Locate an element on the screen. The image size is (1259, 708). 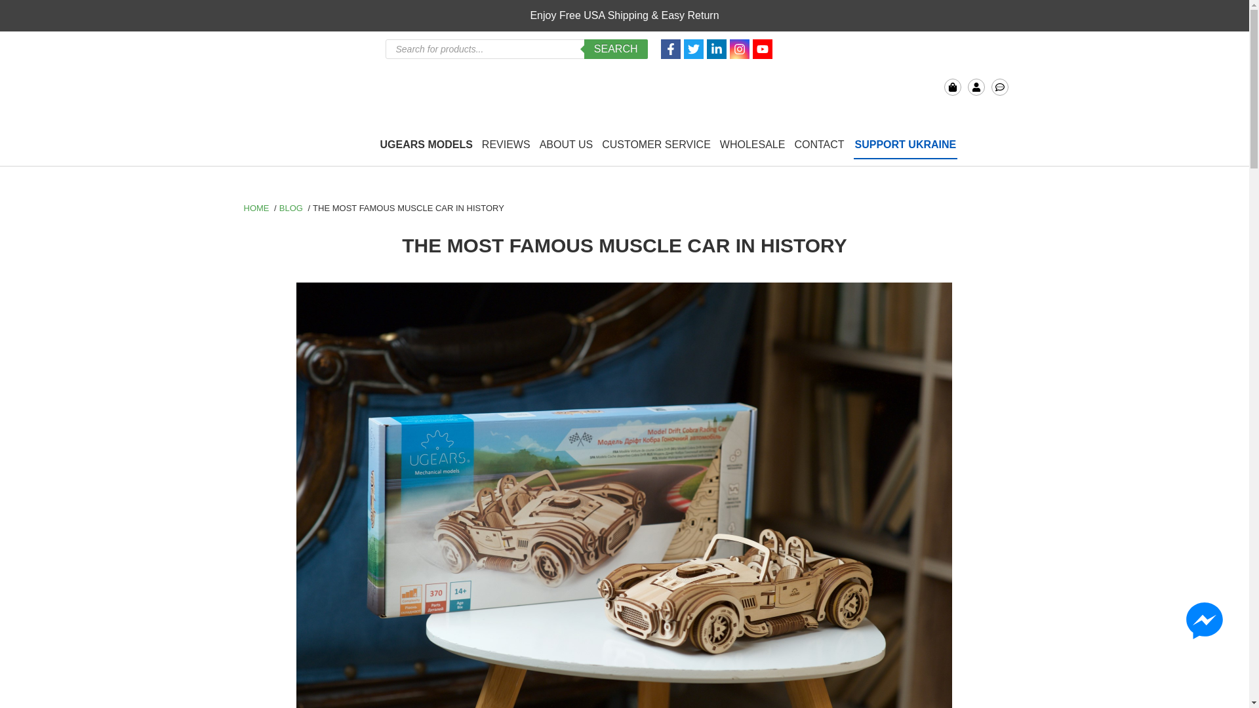
REVIEWS is located at coordinates (506, 146).